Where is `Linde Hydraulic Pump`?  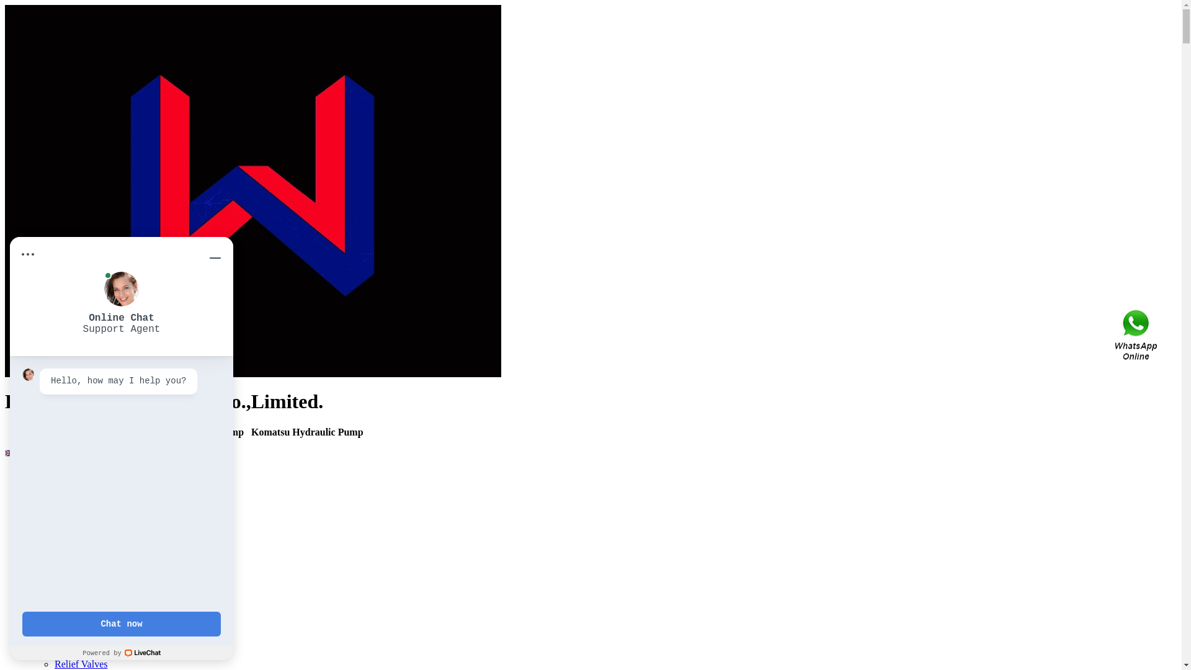
Linde Hydraulic Pump is located at coordinates (100, 530).